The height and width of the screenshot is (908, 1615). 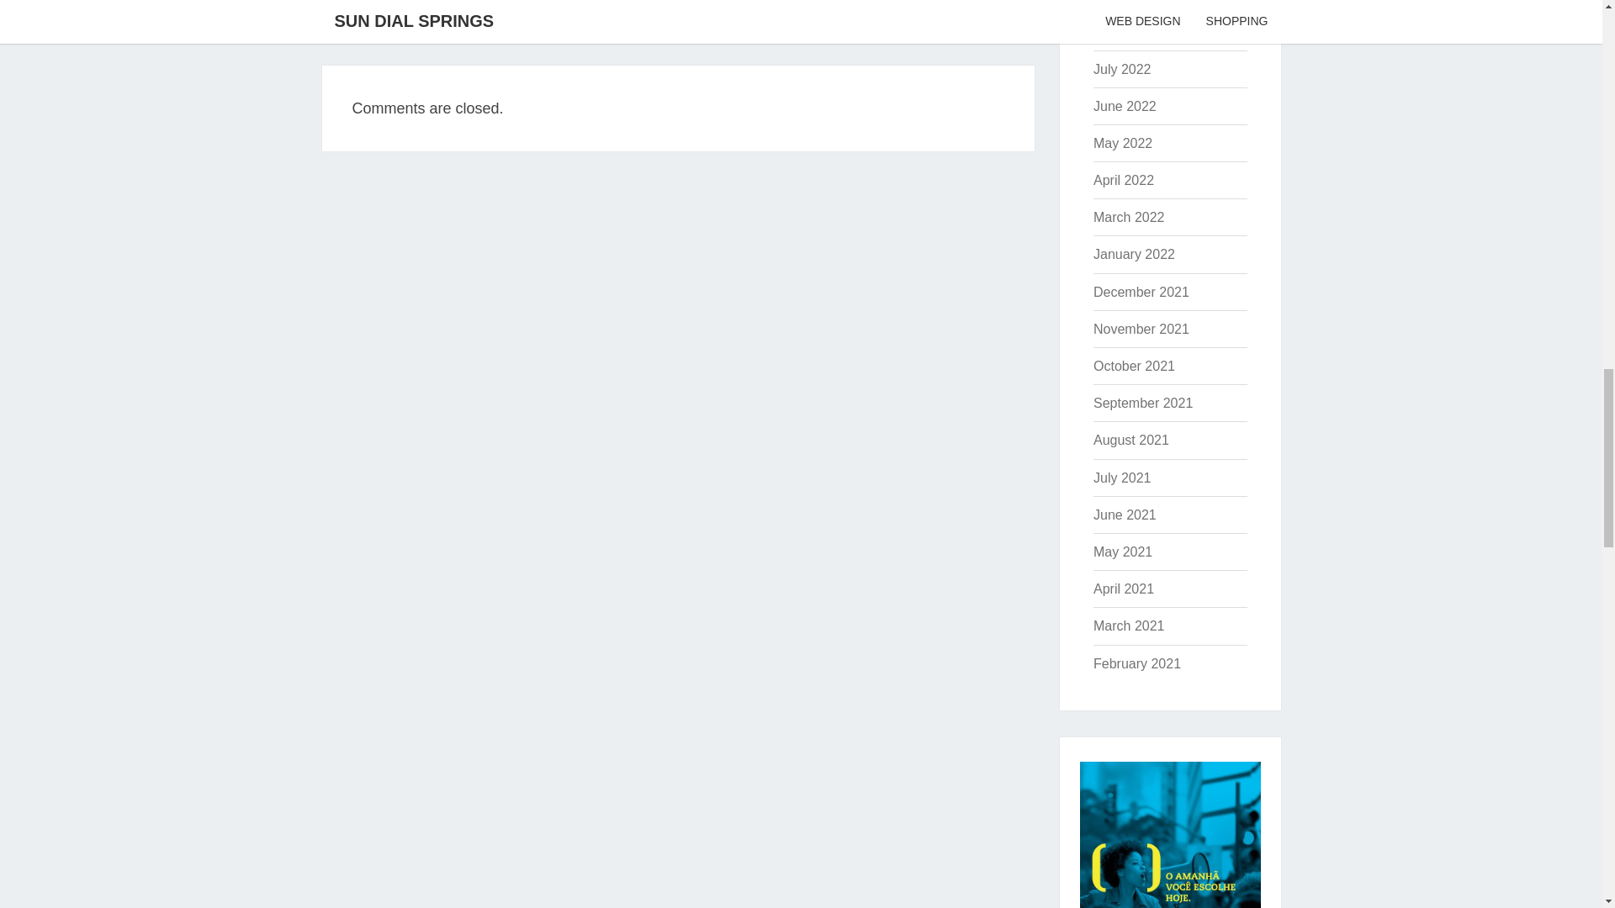 I want to click on December 2021, so click(x=1129, y=217).